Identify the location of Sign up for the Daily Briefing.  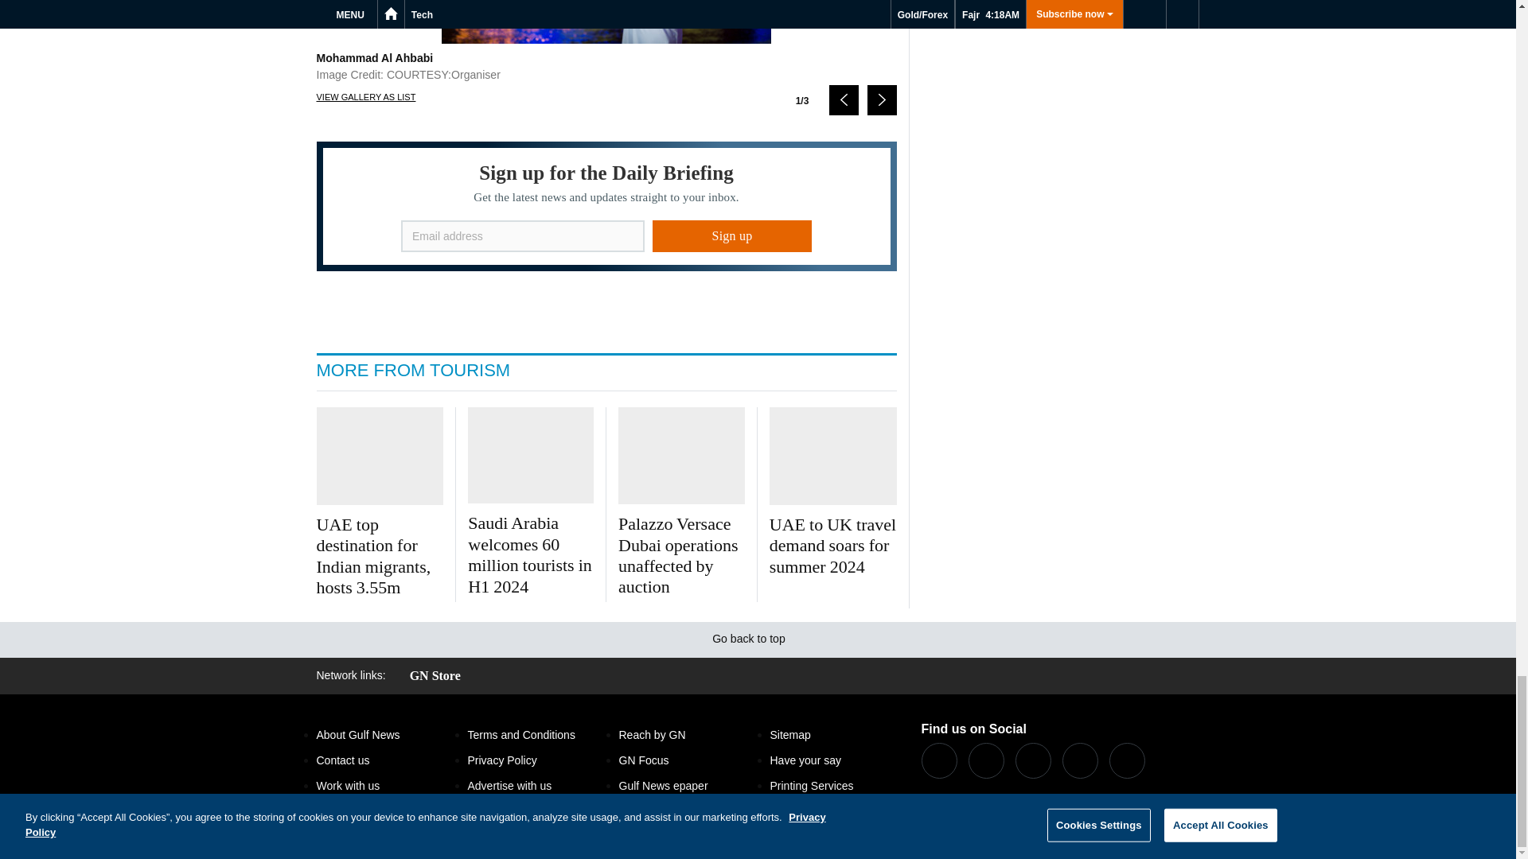
(606, 207).